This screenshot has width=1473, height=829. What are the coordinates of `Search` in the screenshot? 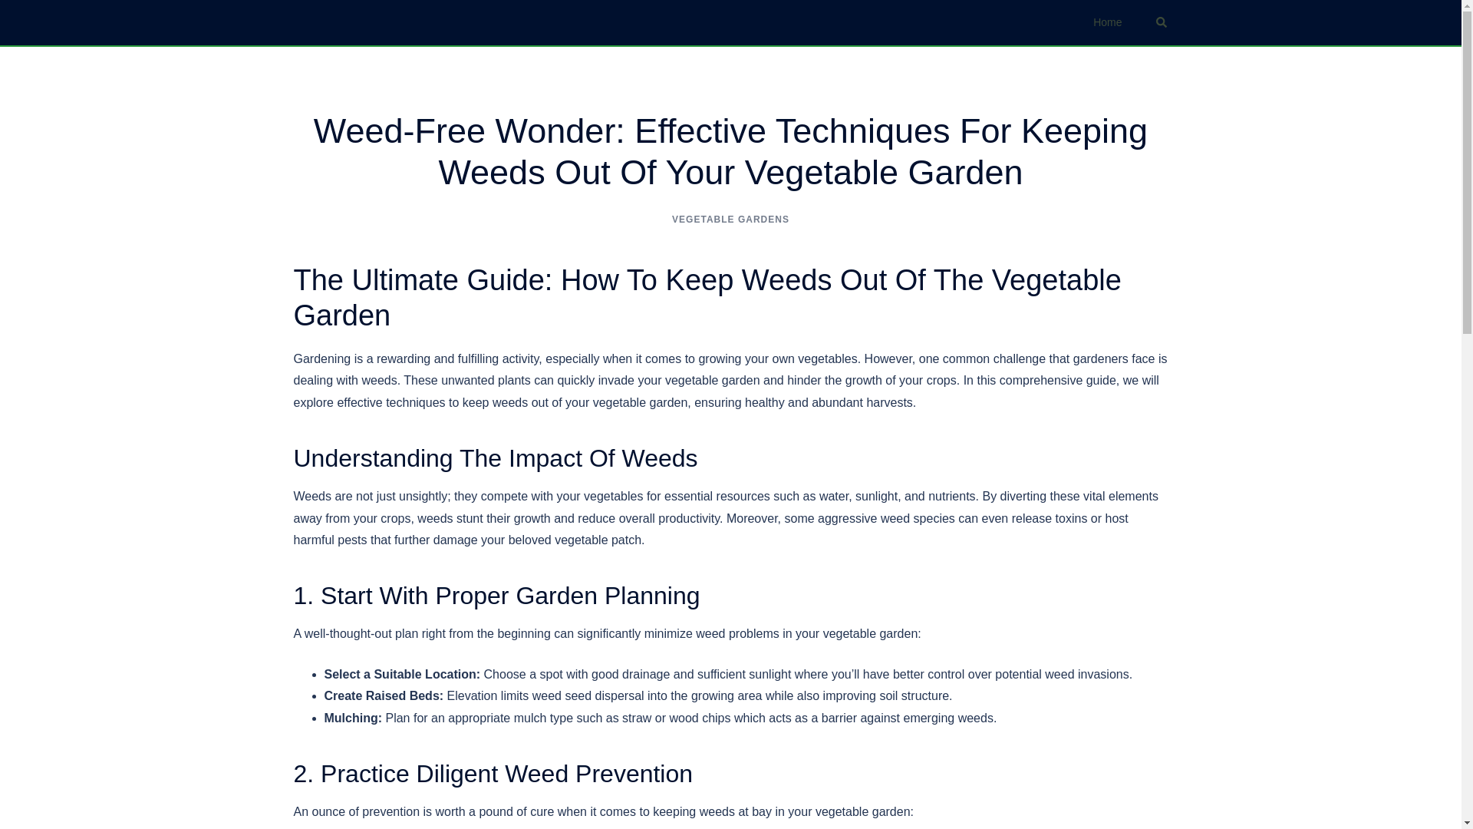 It's located at (1162, 21).